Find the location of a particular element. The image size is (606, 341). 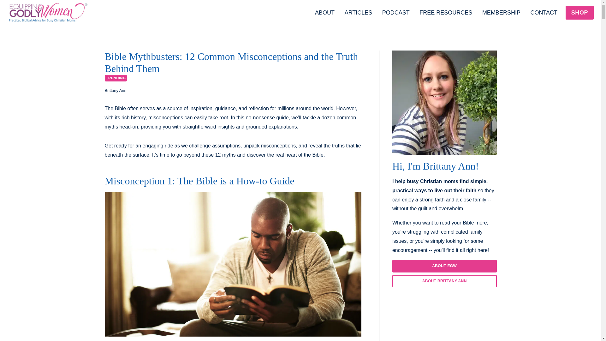

SHOP is located at coordinates (579, 12).